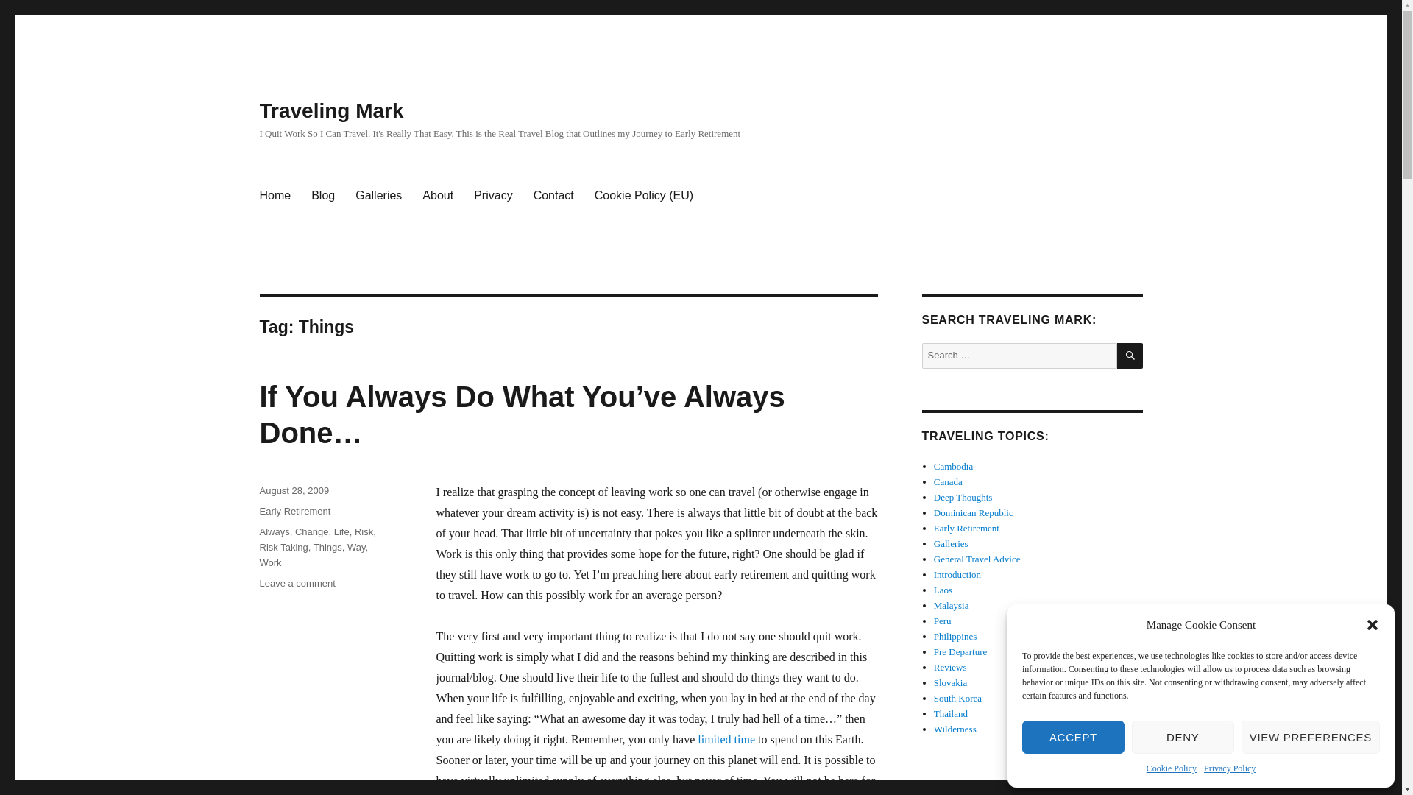 This screenshot has width=1413, height=795. I want to click on Privacy Policy, so click(1229, 768).